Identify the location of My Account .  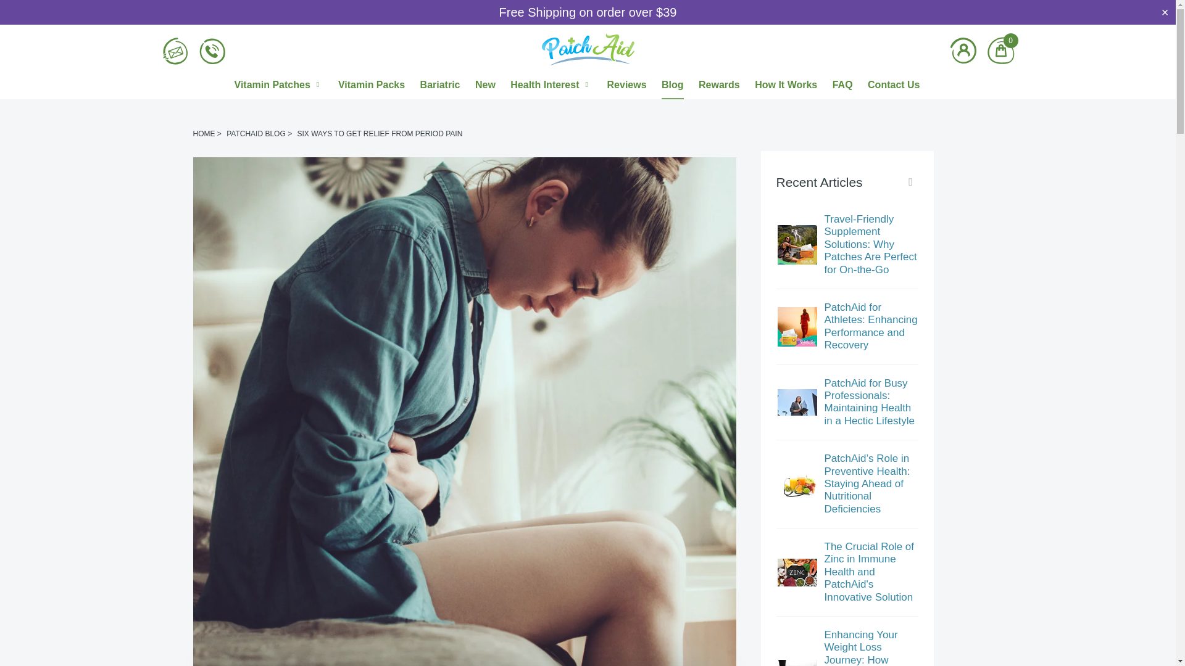
(963, 51).